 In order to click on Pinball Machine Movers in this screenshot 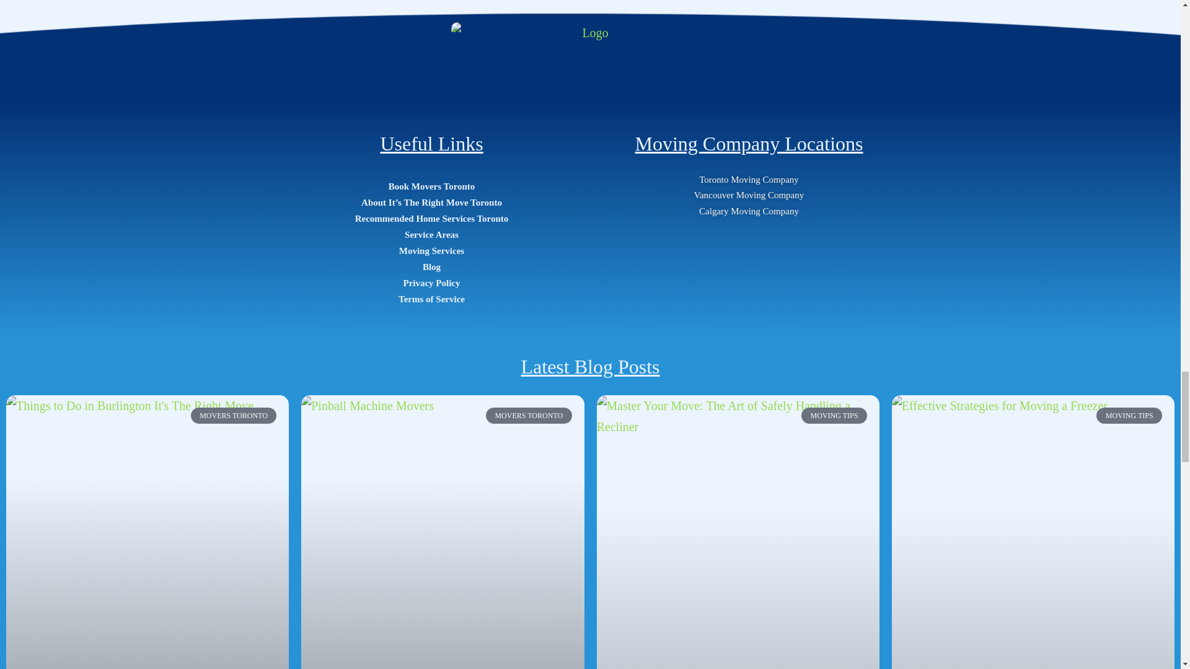, I will do `click(443, 476)`.